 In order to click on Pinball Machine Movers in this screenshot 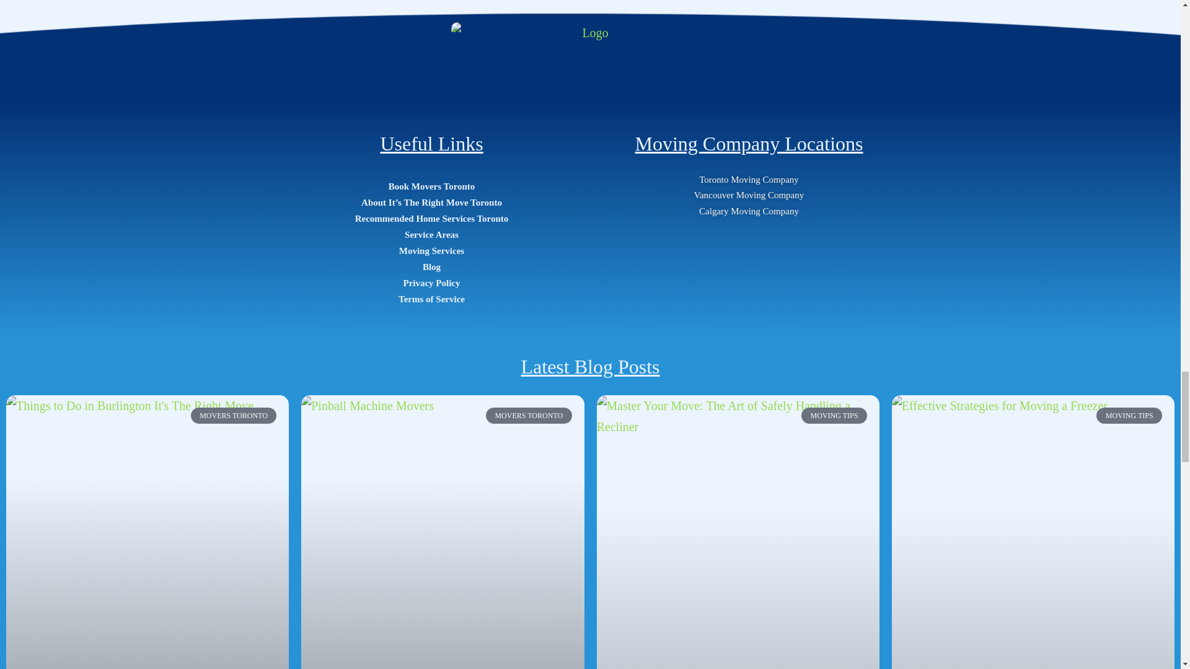, I will do `click(443, 476)`.